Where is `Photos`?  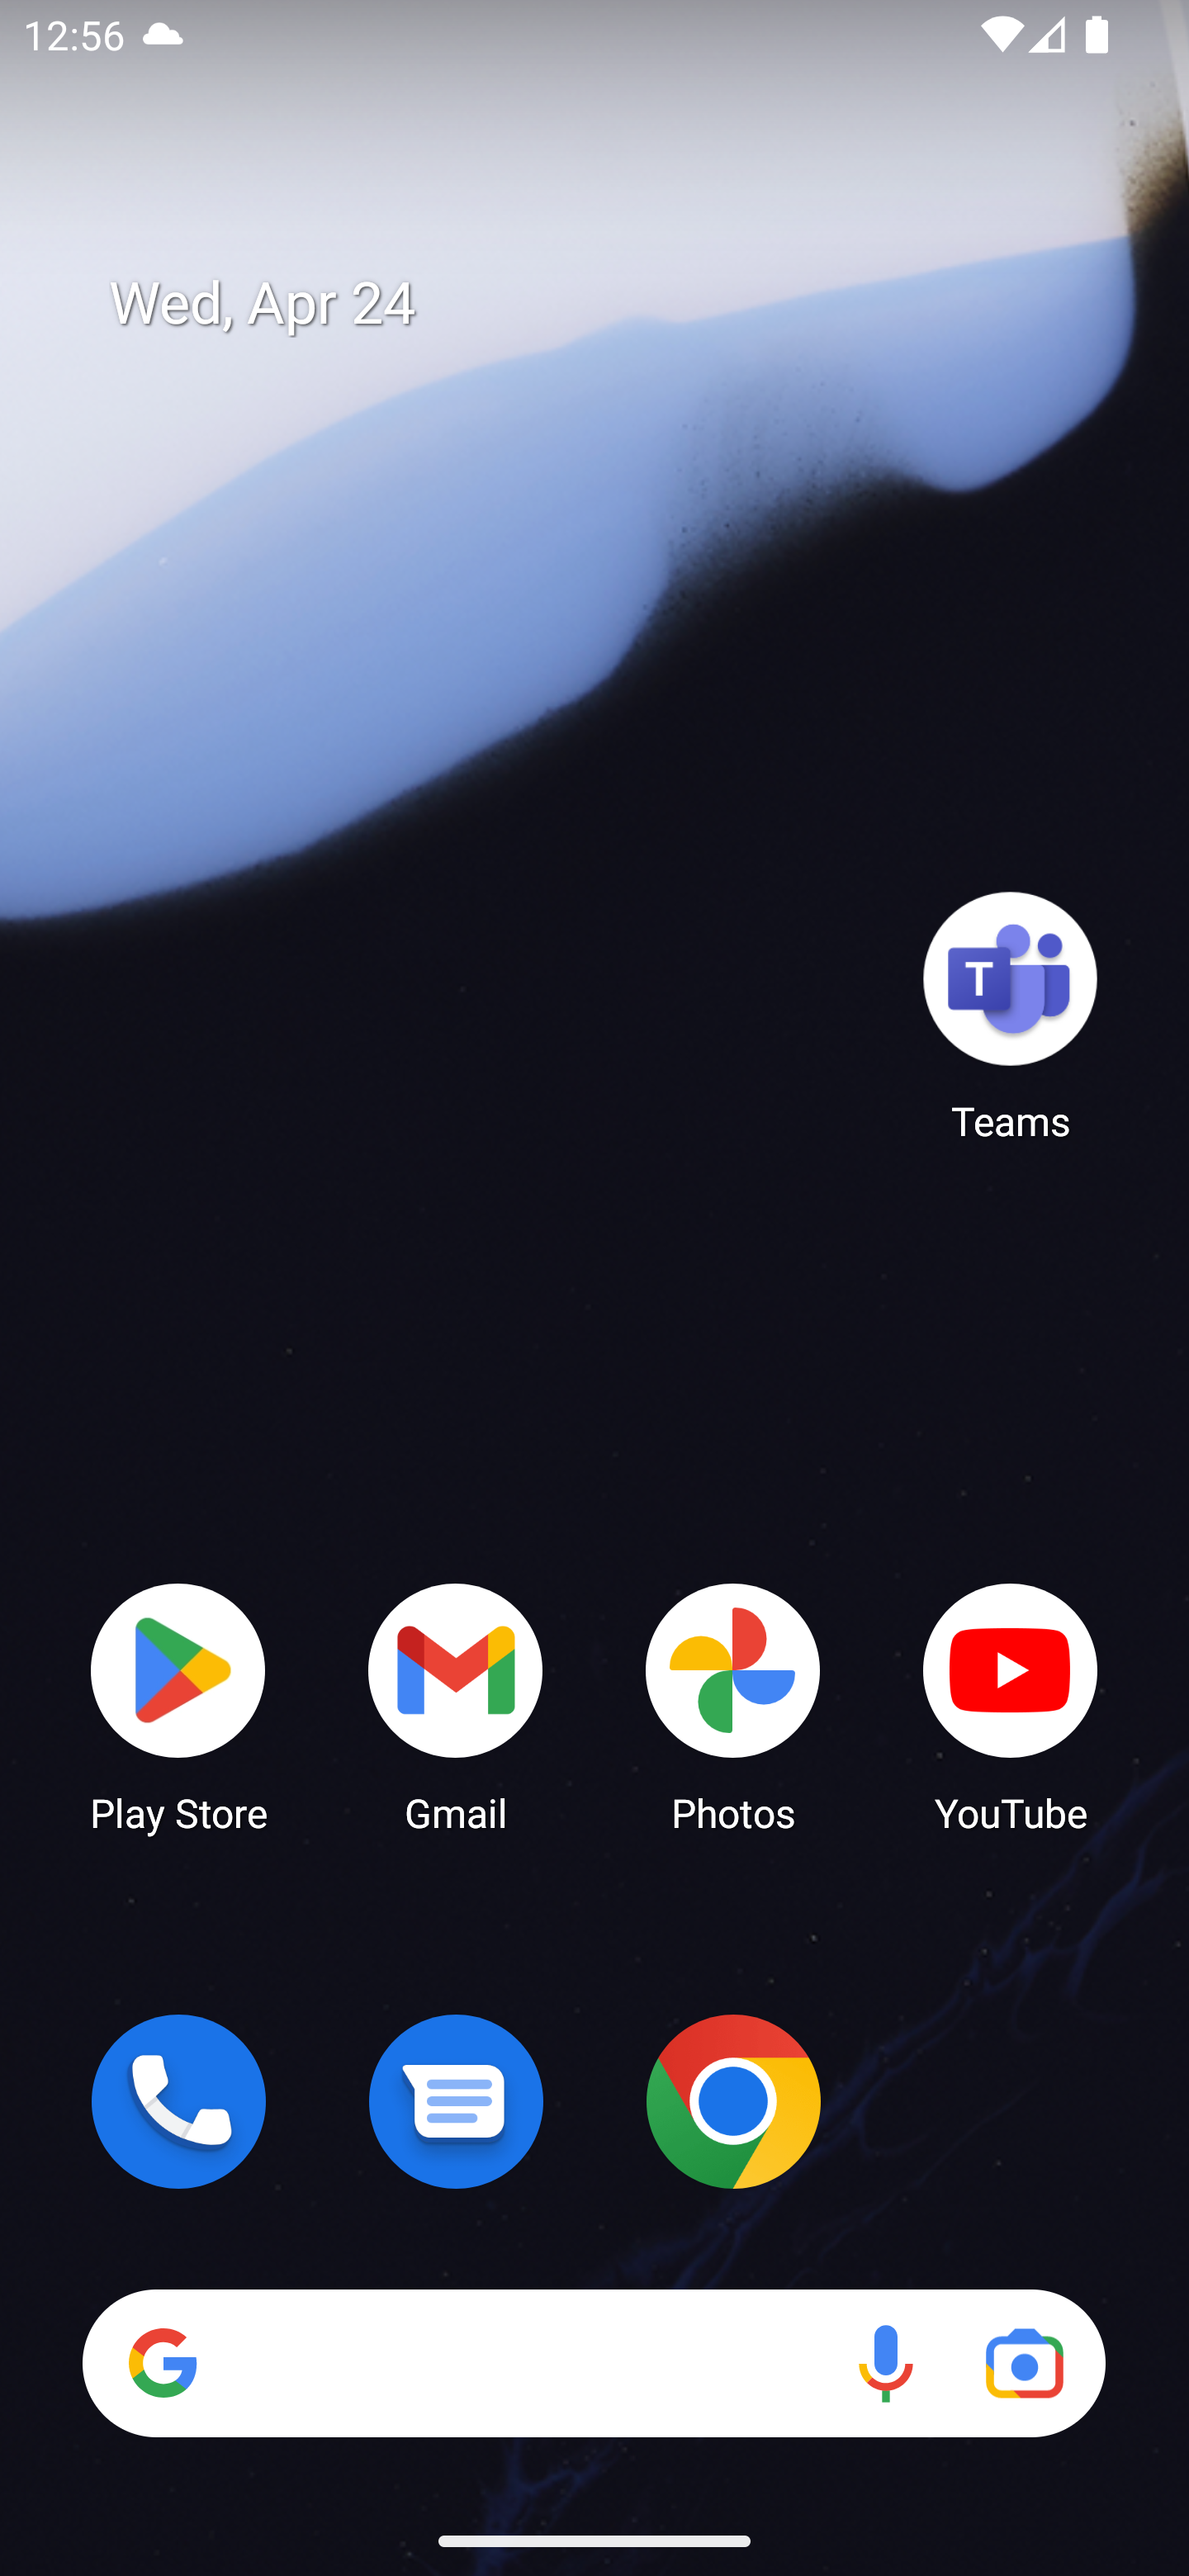
Photos is located at coordinates (733, 1706).